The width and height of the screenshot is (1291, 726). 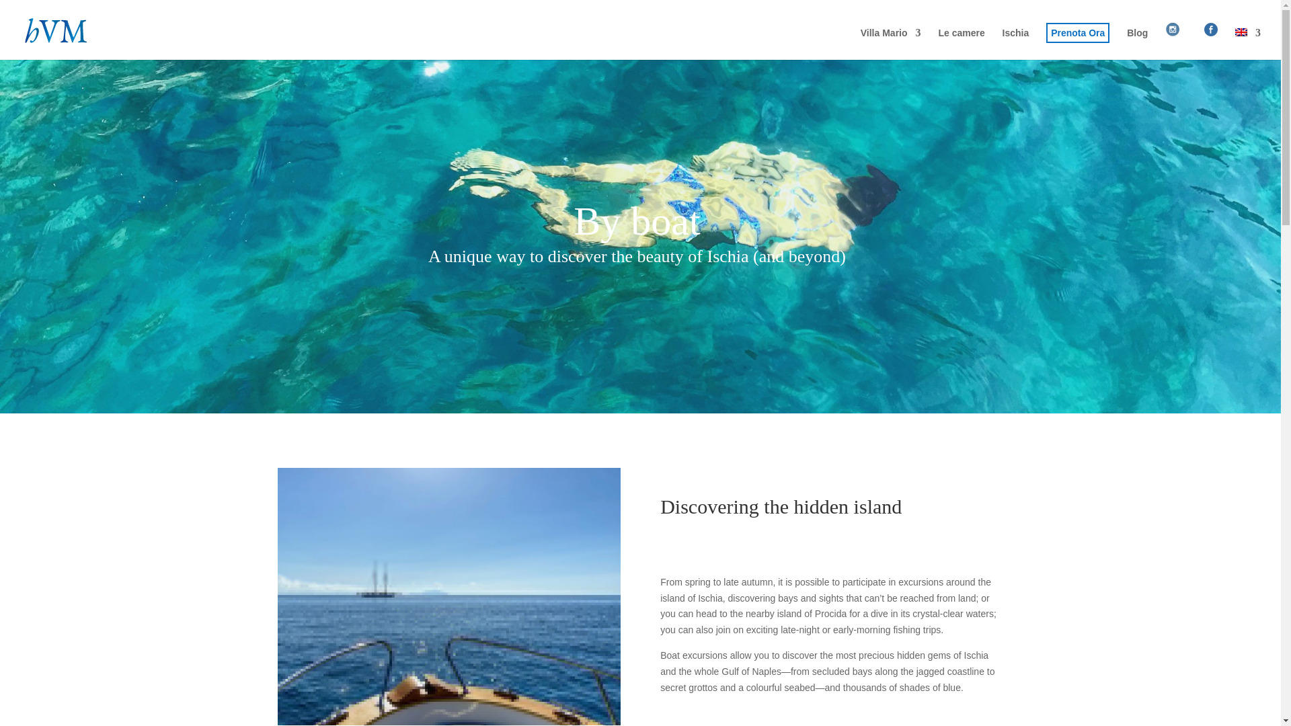 What do you see at coordinates (1077, 44) in the screenshot?
I see `Prenota Ora` at bounding box center [1077, 44].